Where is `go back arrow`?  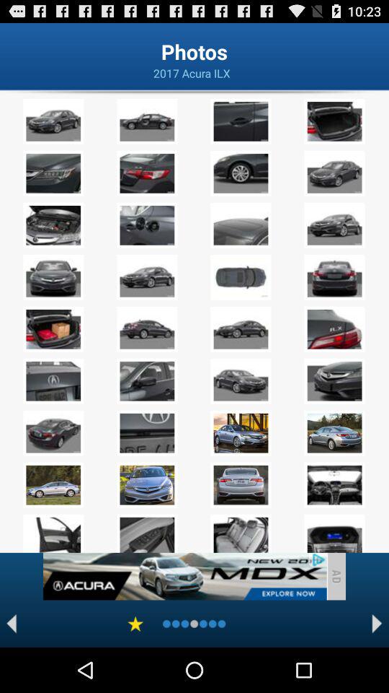
go back arrow is located at coordinates (12, 624).